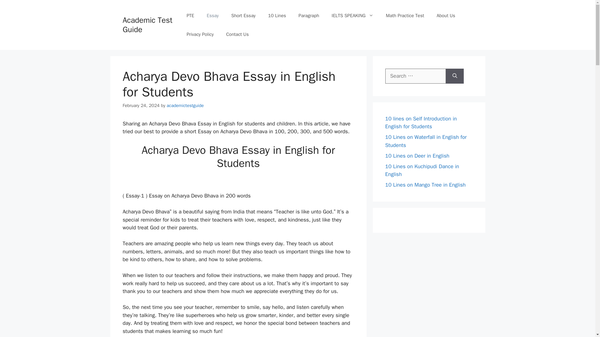  What do you see at coordinates (446, 16) in the screenshot?
I see `About Us` at bounding box center [446, 16].